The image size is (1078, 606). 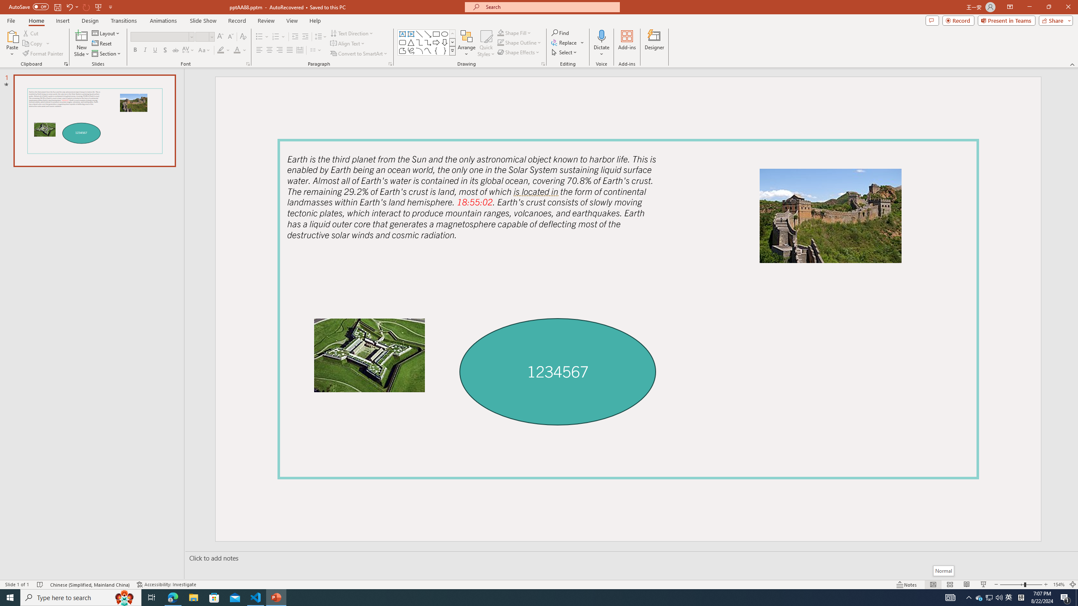 What do you see at coordinates (390, 64) in the screenshot?
I see `Paragraph...` at bounding box center [390, 64].